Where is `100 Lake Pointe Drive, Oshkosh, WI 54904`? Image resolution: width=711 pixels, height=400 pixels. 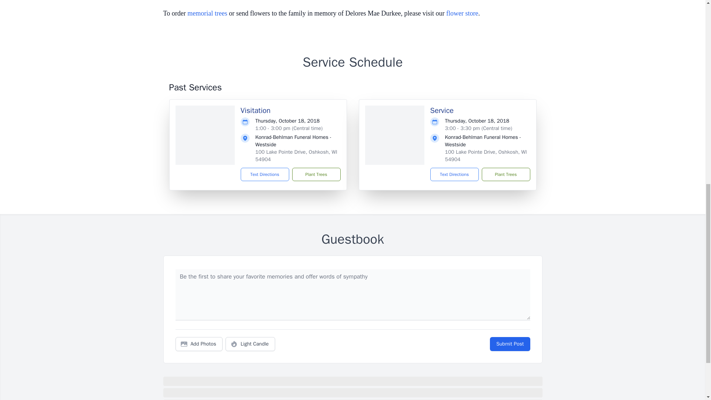
100 Lake Pointe Drive, Oshkosh, WI 54904 is located at coordinates (486, 156).